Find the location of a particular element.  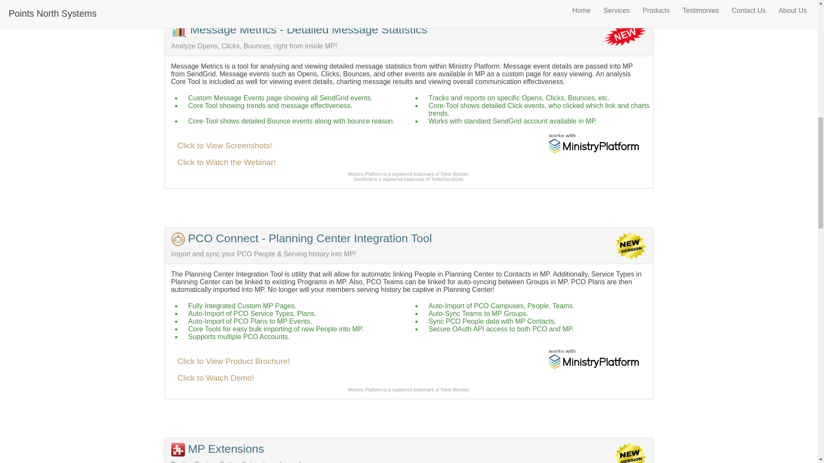

Click to View Product Brochure! is located at coordinates (233, 361).